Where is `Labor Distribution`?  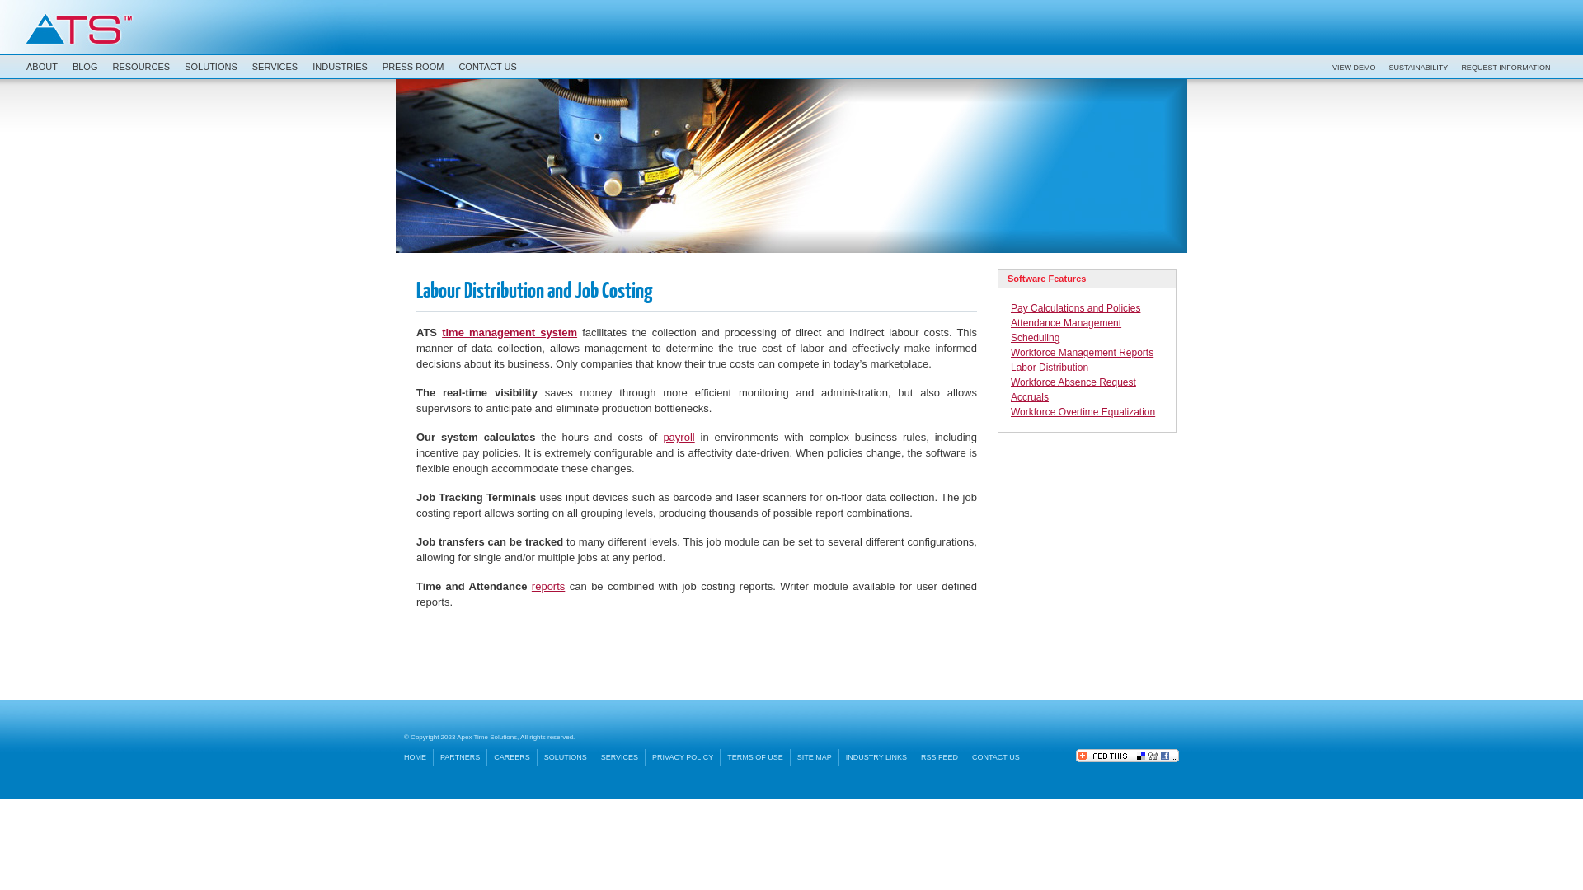 Labor Distribution is located at coordinates (1050, 368).